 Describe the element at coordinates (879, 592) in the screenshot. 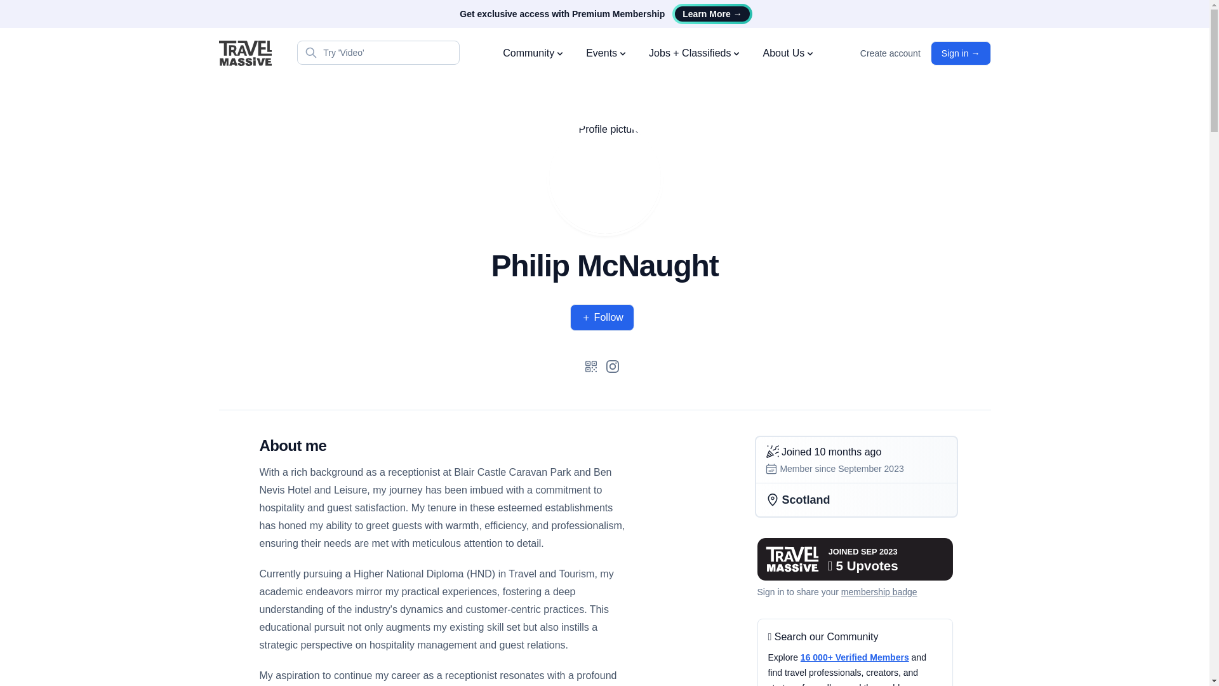

I see `membership badge` at that location.